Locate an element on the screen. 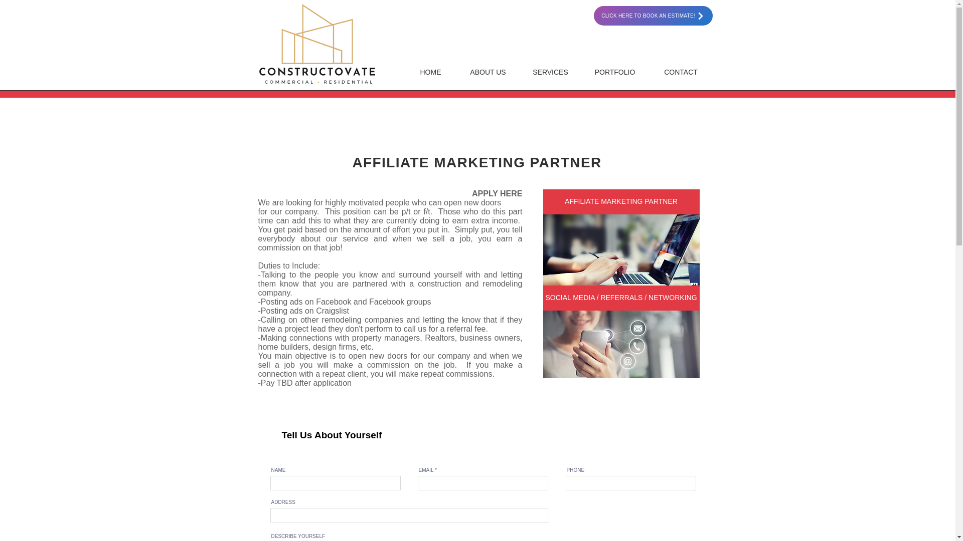 The height and width of the screenshot is (541, 963). ABOUT US is located at coordinates (488, 72).